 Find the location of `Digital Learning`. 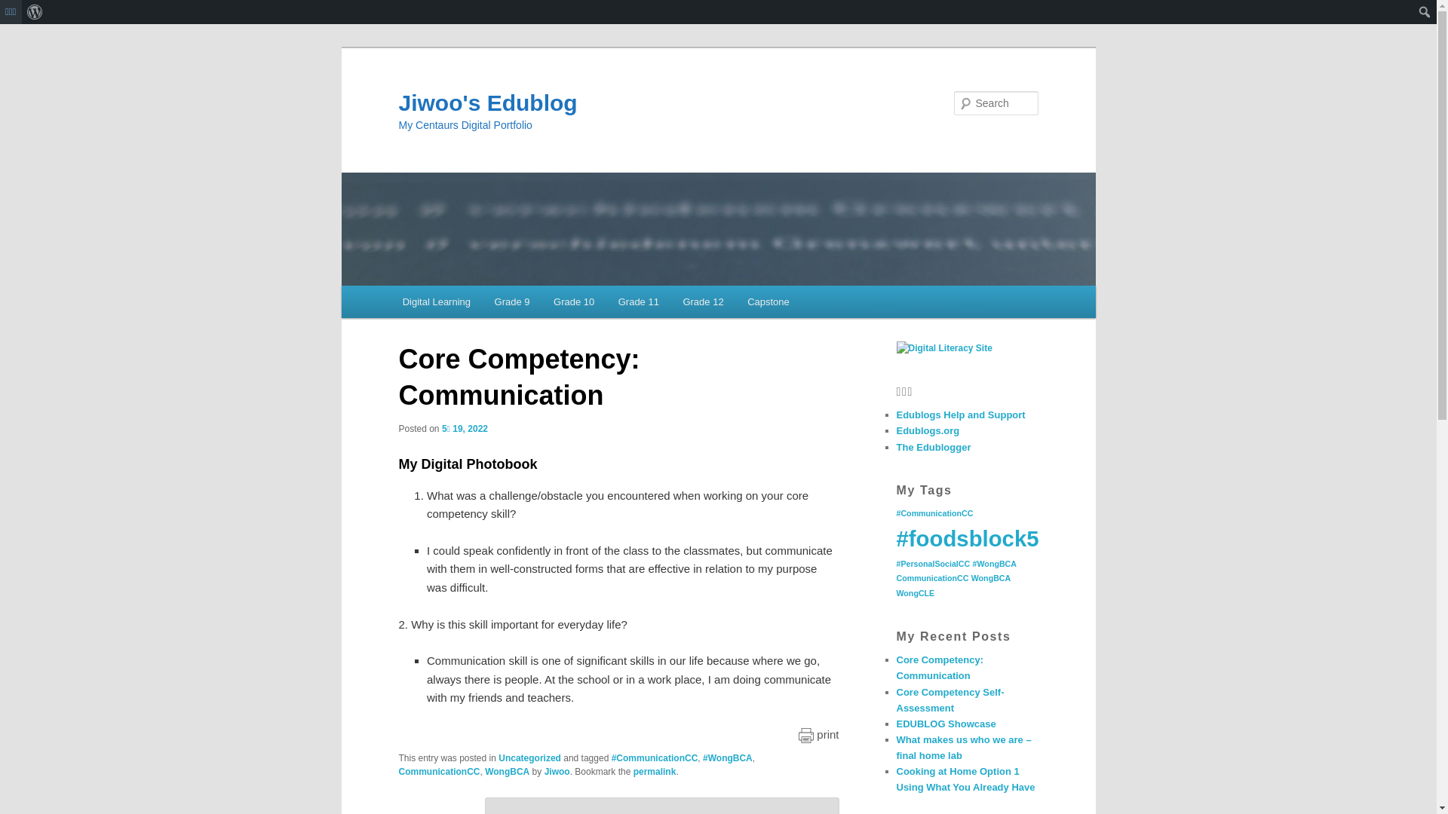

Digital Learning is located at coordinates (437, 301).